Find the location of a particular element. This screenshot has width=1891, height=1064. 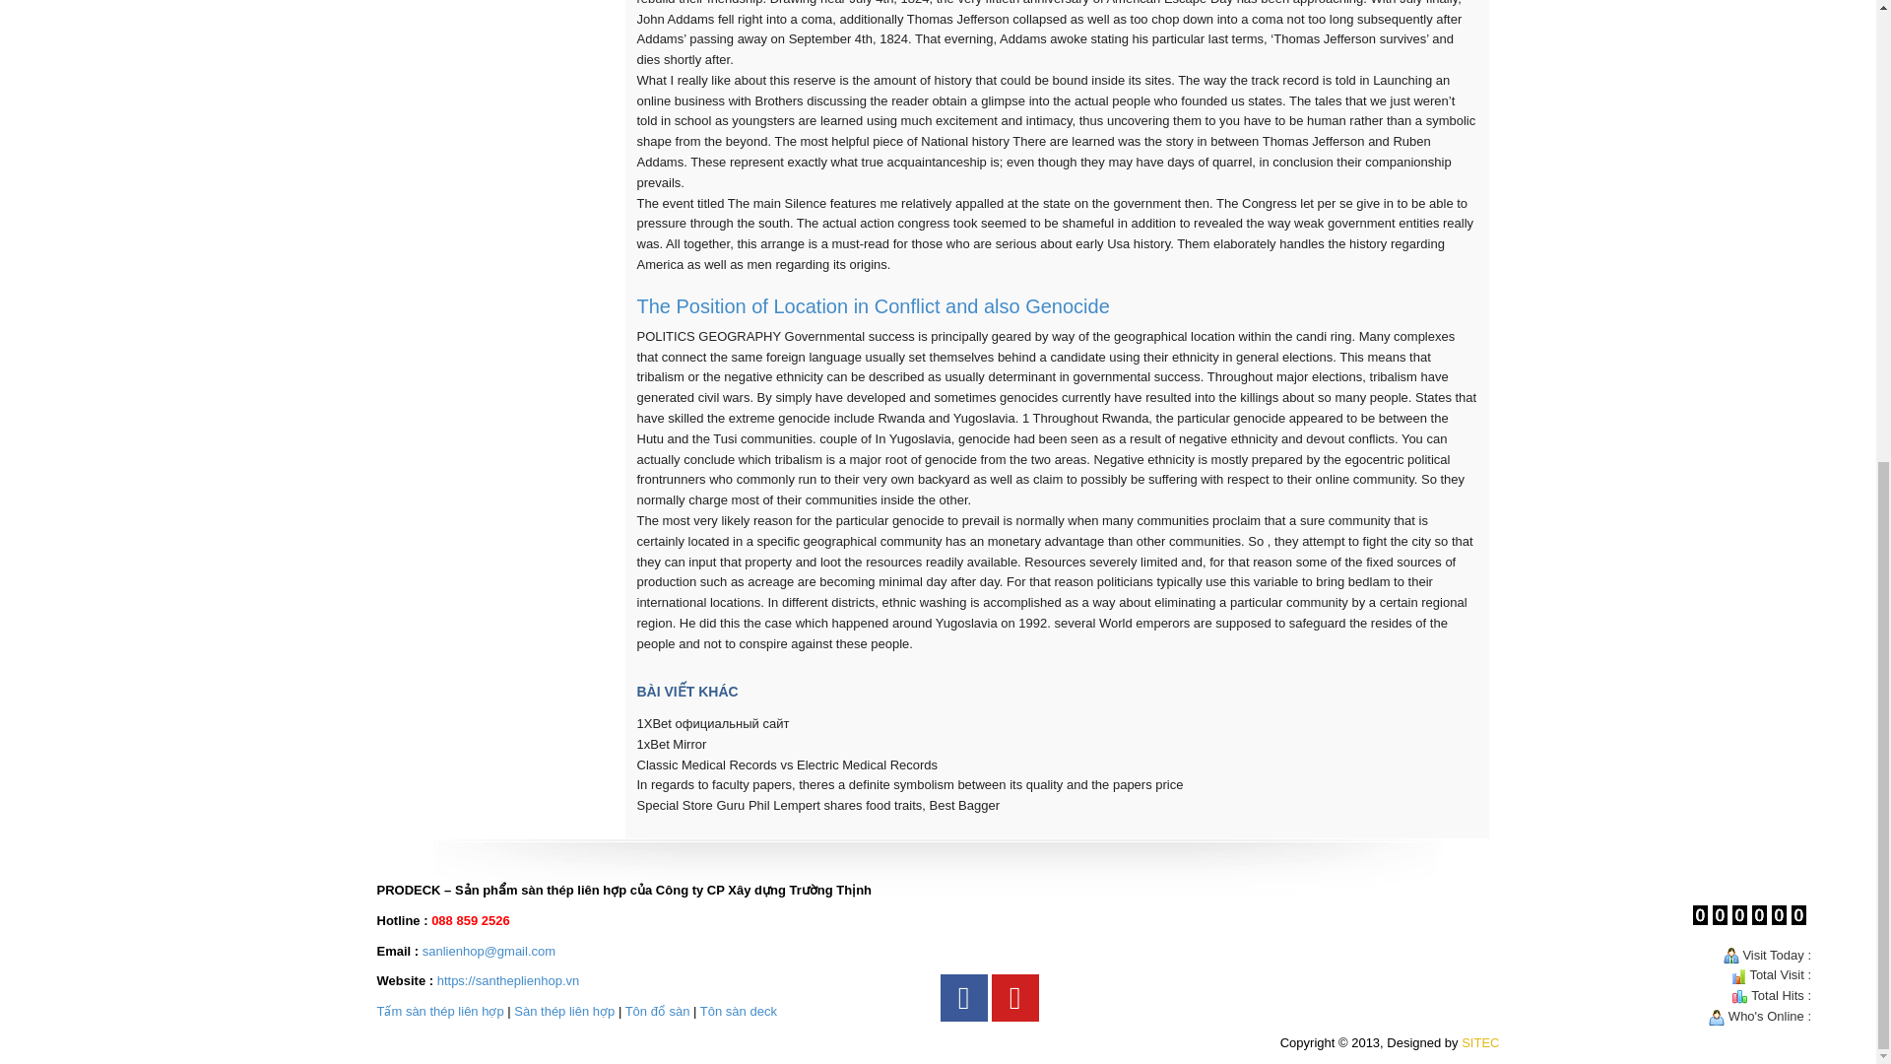

san thep lien hop is located at coordinates (564, 1011).